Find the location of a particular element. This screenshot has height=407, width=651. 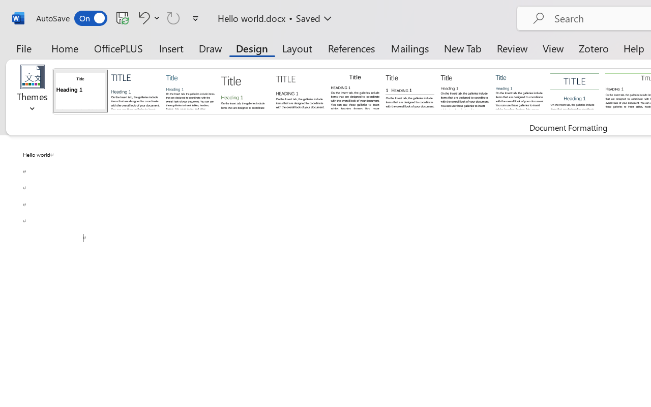

Zotero is located at coordinates (593, 48).